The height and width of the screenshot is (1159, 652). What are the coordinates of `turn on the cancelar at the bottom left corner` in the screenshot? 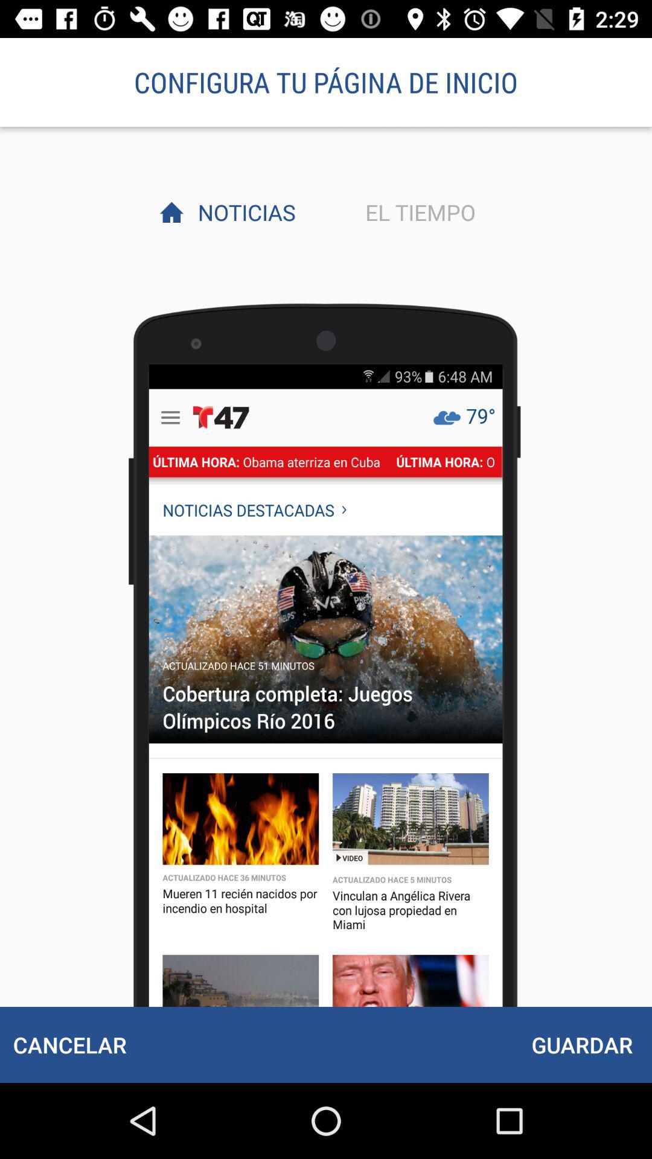 It's located at (69, 1044).